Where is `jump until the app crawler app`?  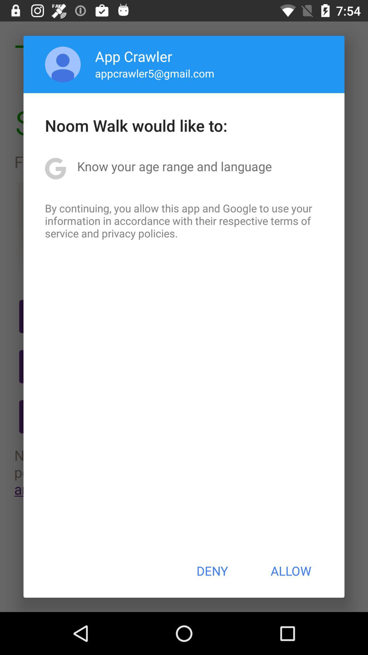
jump until the app crawler app is located at coordinates (134, 56).